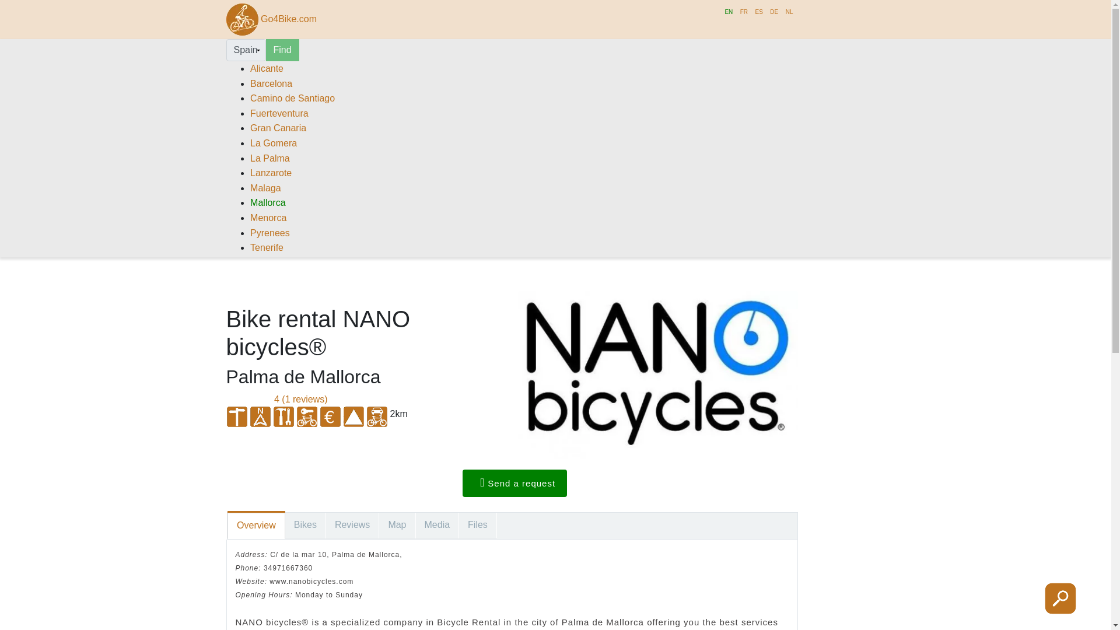  Describe the element at coordinates (744, 12) in the screenshot. I see `FR` at that location.